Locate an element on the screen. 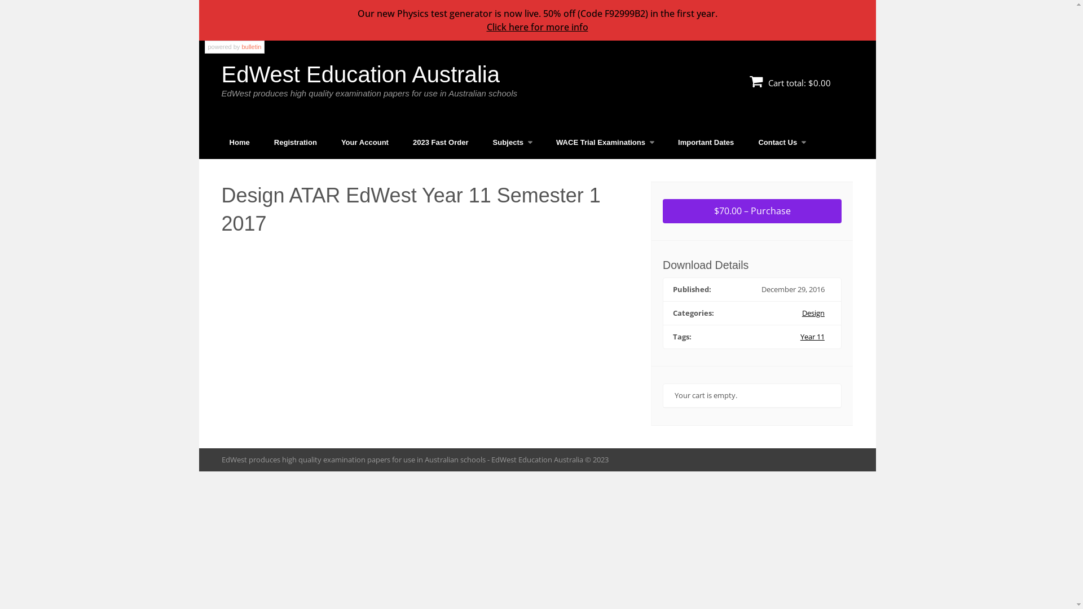 The height and width of the screenshot is (609, 1083). Year 11 is located at coordinates (812, 337).